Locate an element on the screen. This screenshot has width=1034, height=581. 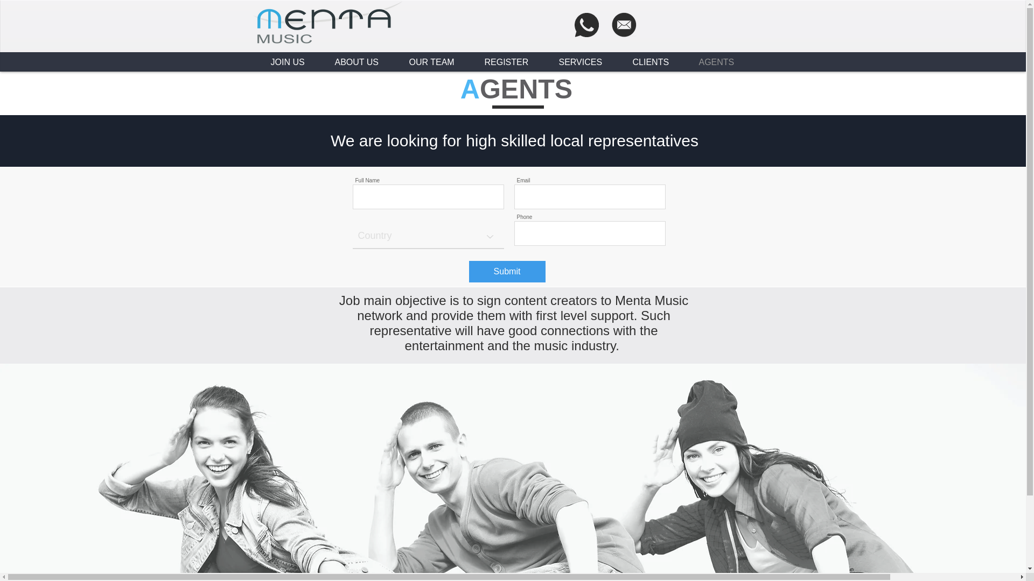
AGENTS is located at coordinates (723, 62).